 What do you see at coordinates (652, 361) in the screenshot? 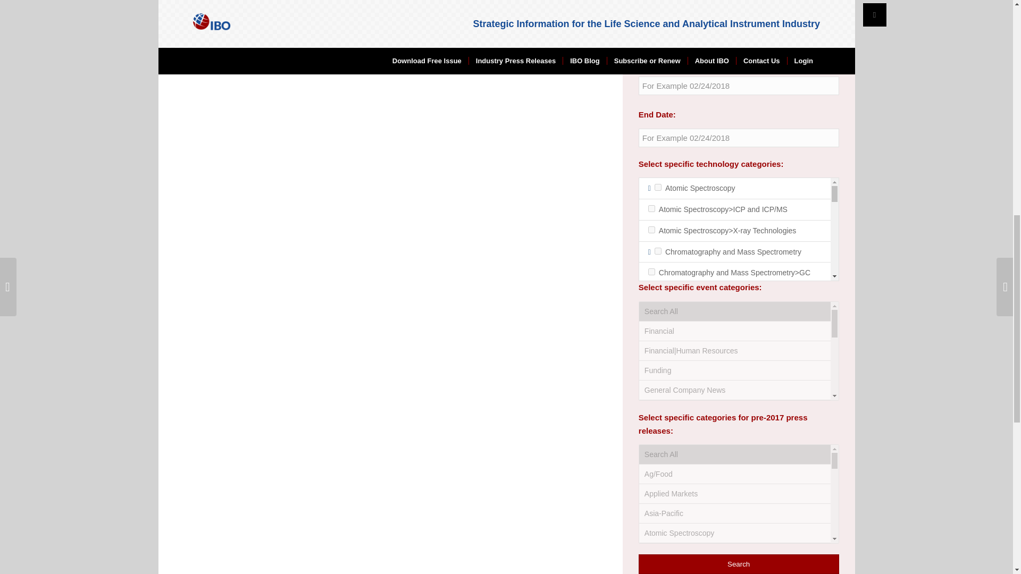
I see `chromatography-and-mass-spectrometrylc` at bounding box center [652, 361].